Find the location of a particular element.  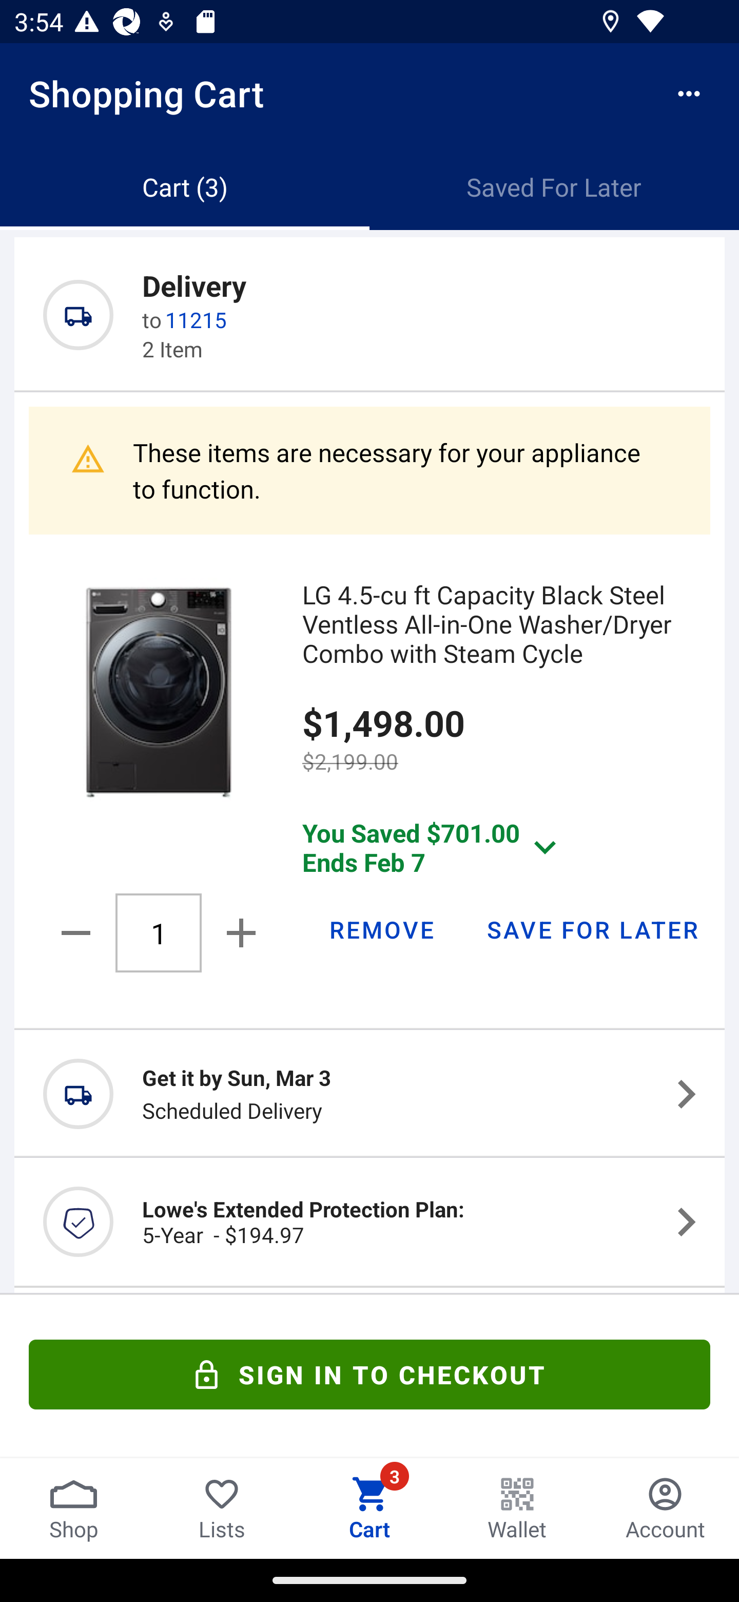

REMOVE is located at coordinates (381, 929).